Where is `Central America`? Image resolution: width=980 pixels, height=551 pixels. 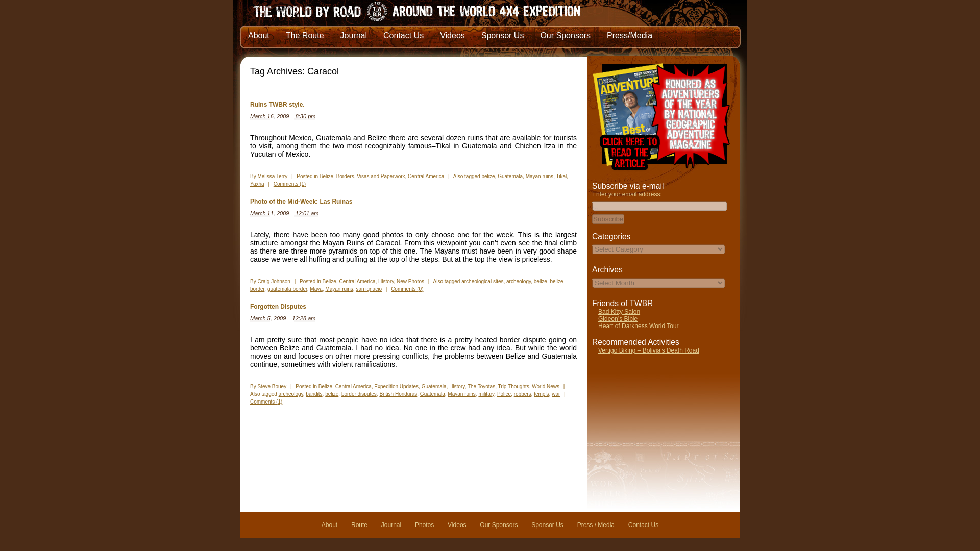 Central America is located at coordinates (426, 177).